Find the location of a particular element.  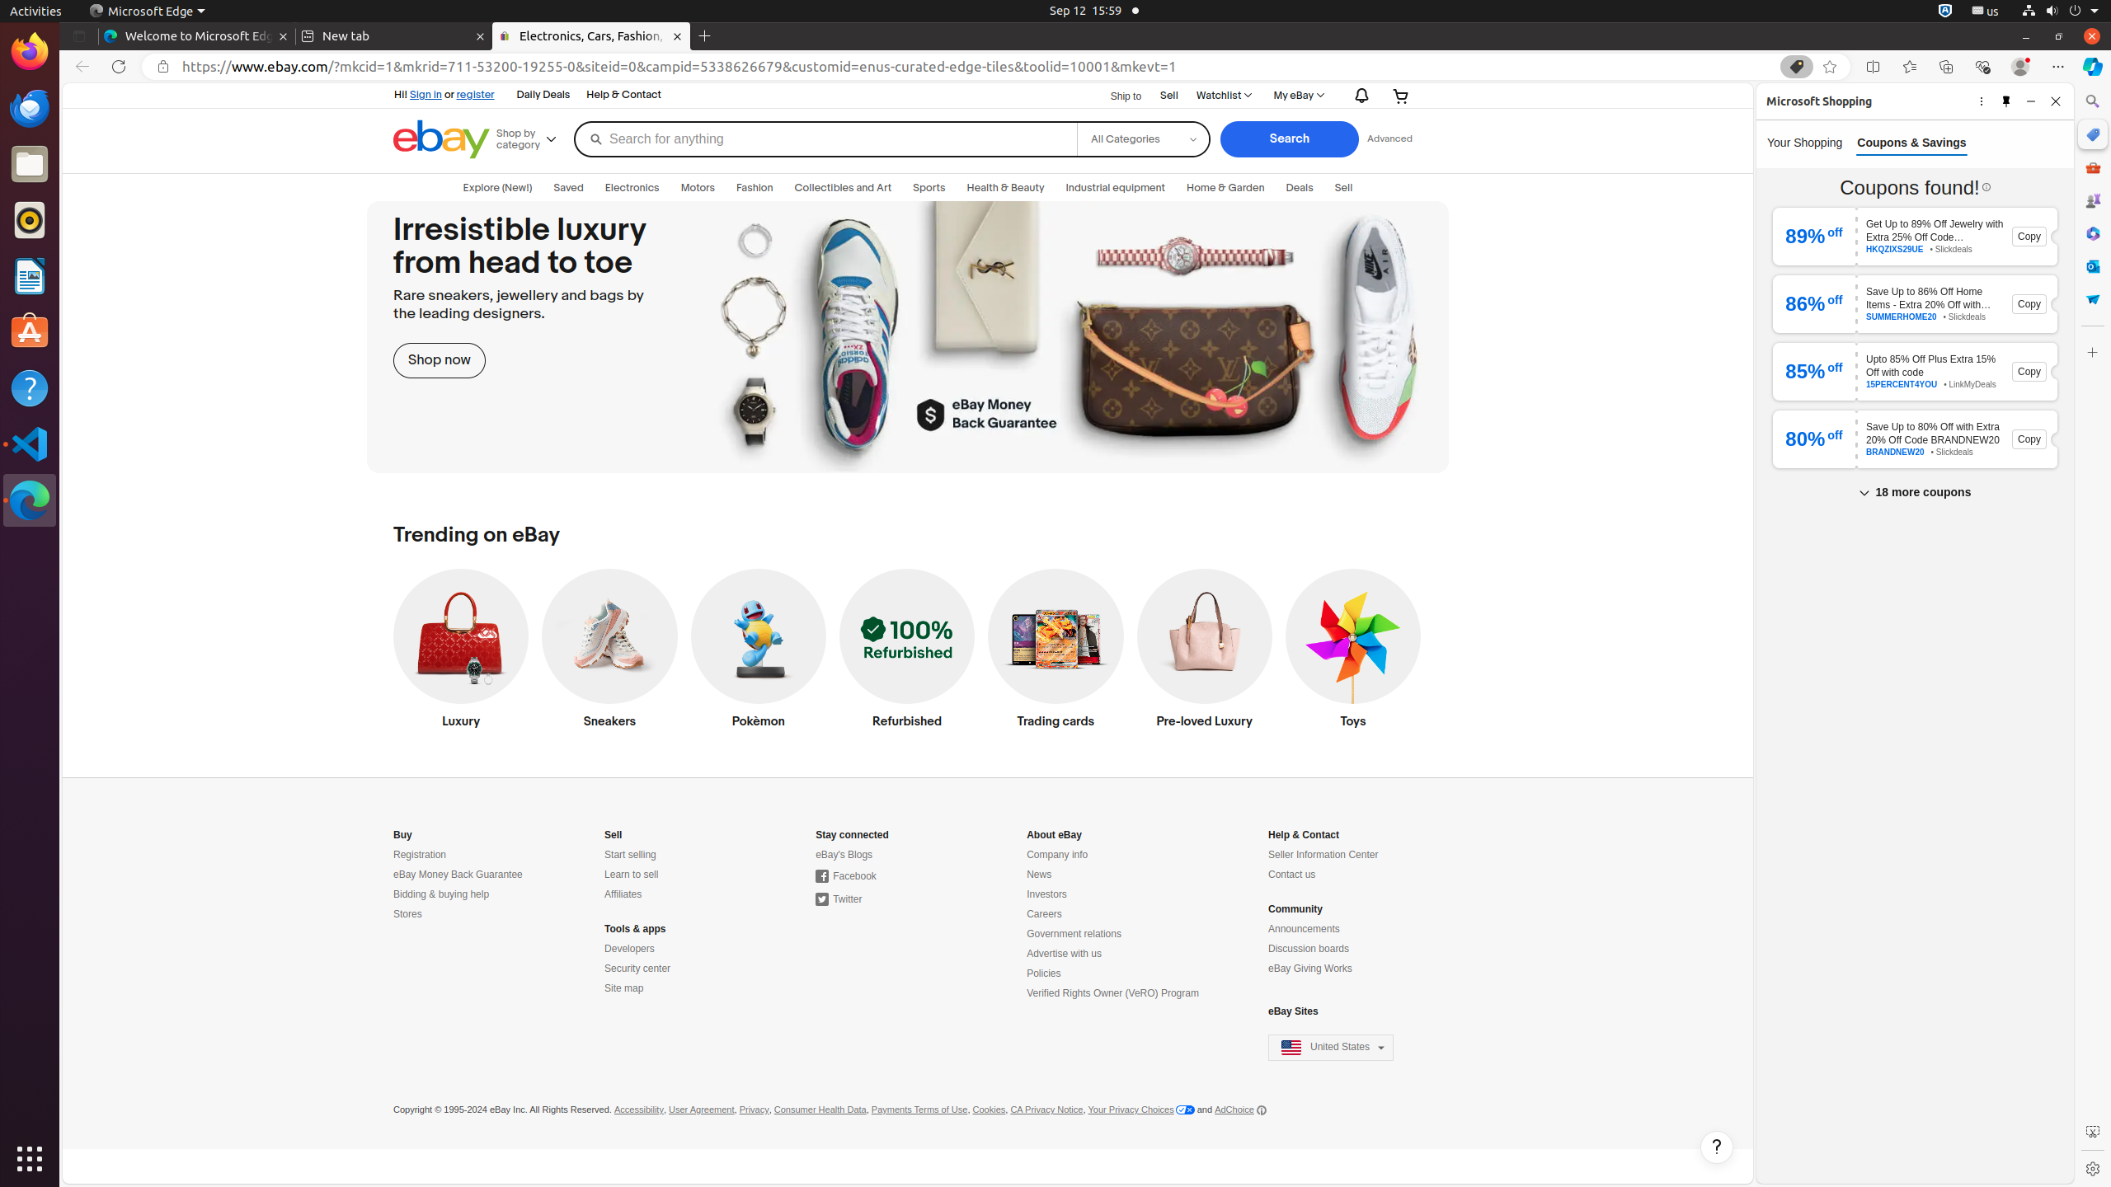

Pre-loved Luxury is located at coordinates (1204, 653).